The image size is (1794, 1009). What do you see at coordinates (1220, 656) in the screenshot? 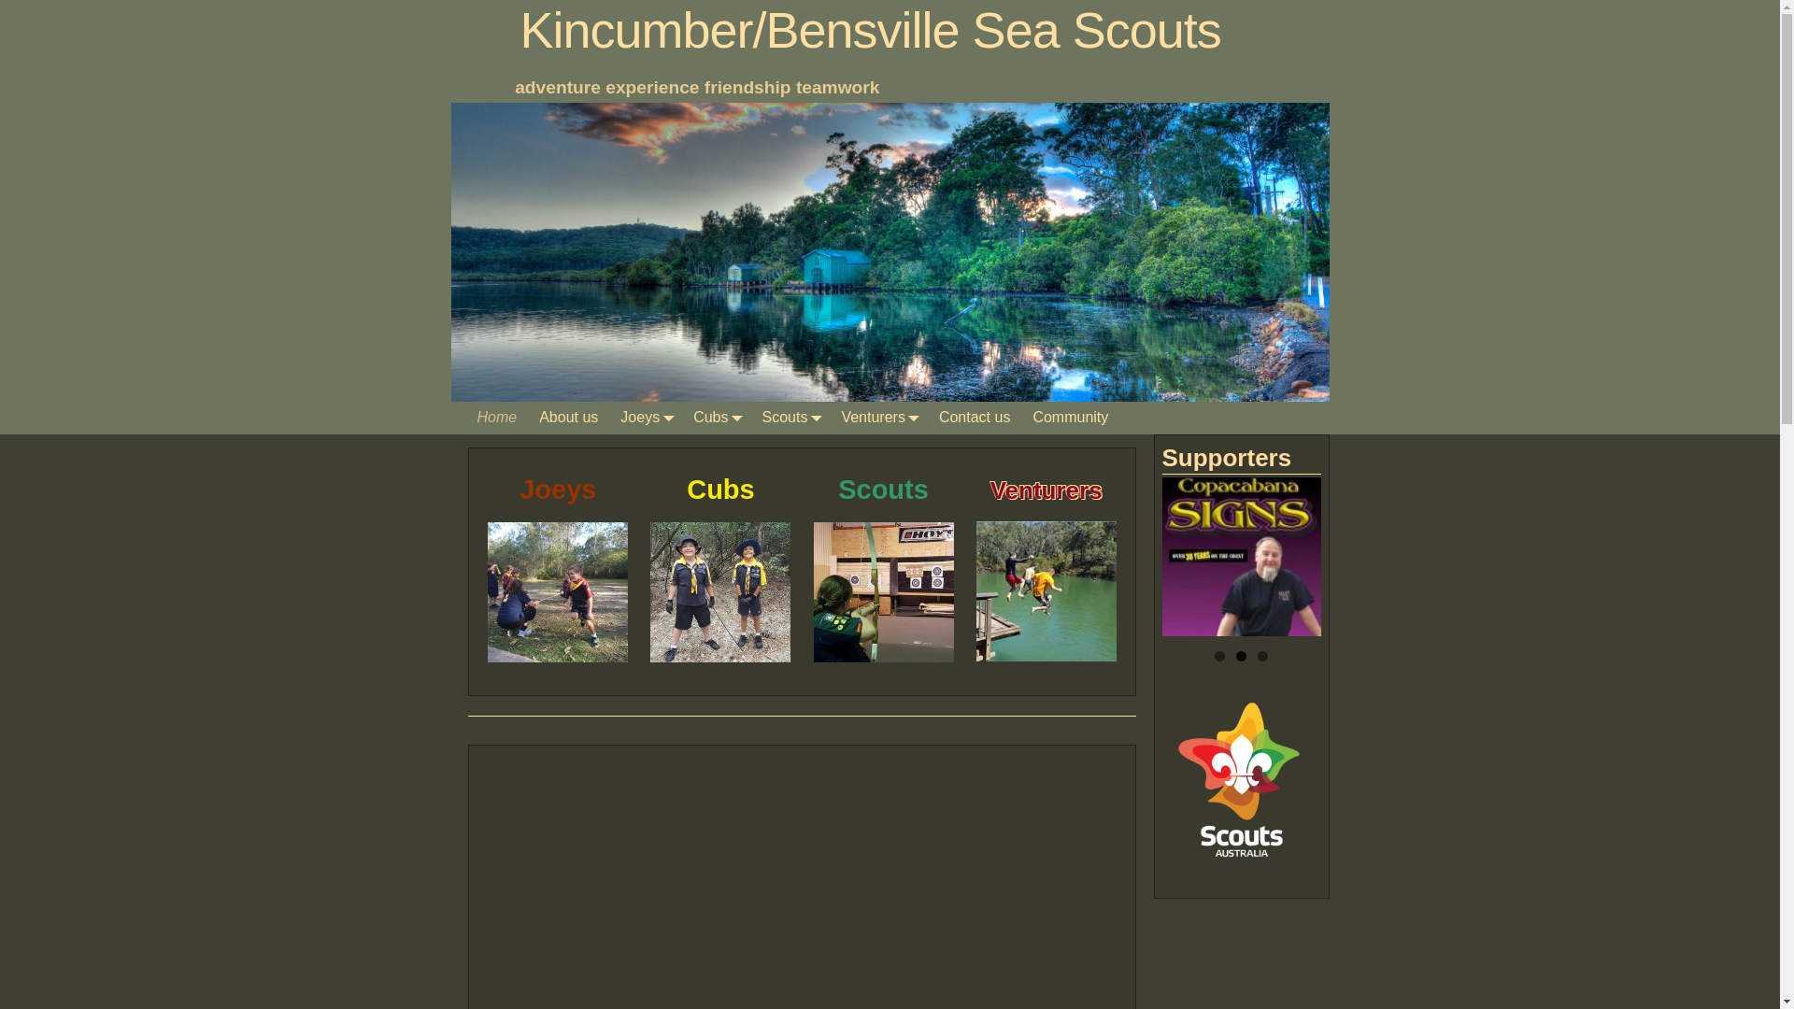
I see `1` at bounding box center [1220, 656].